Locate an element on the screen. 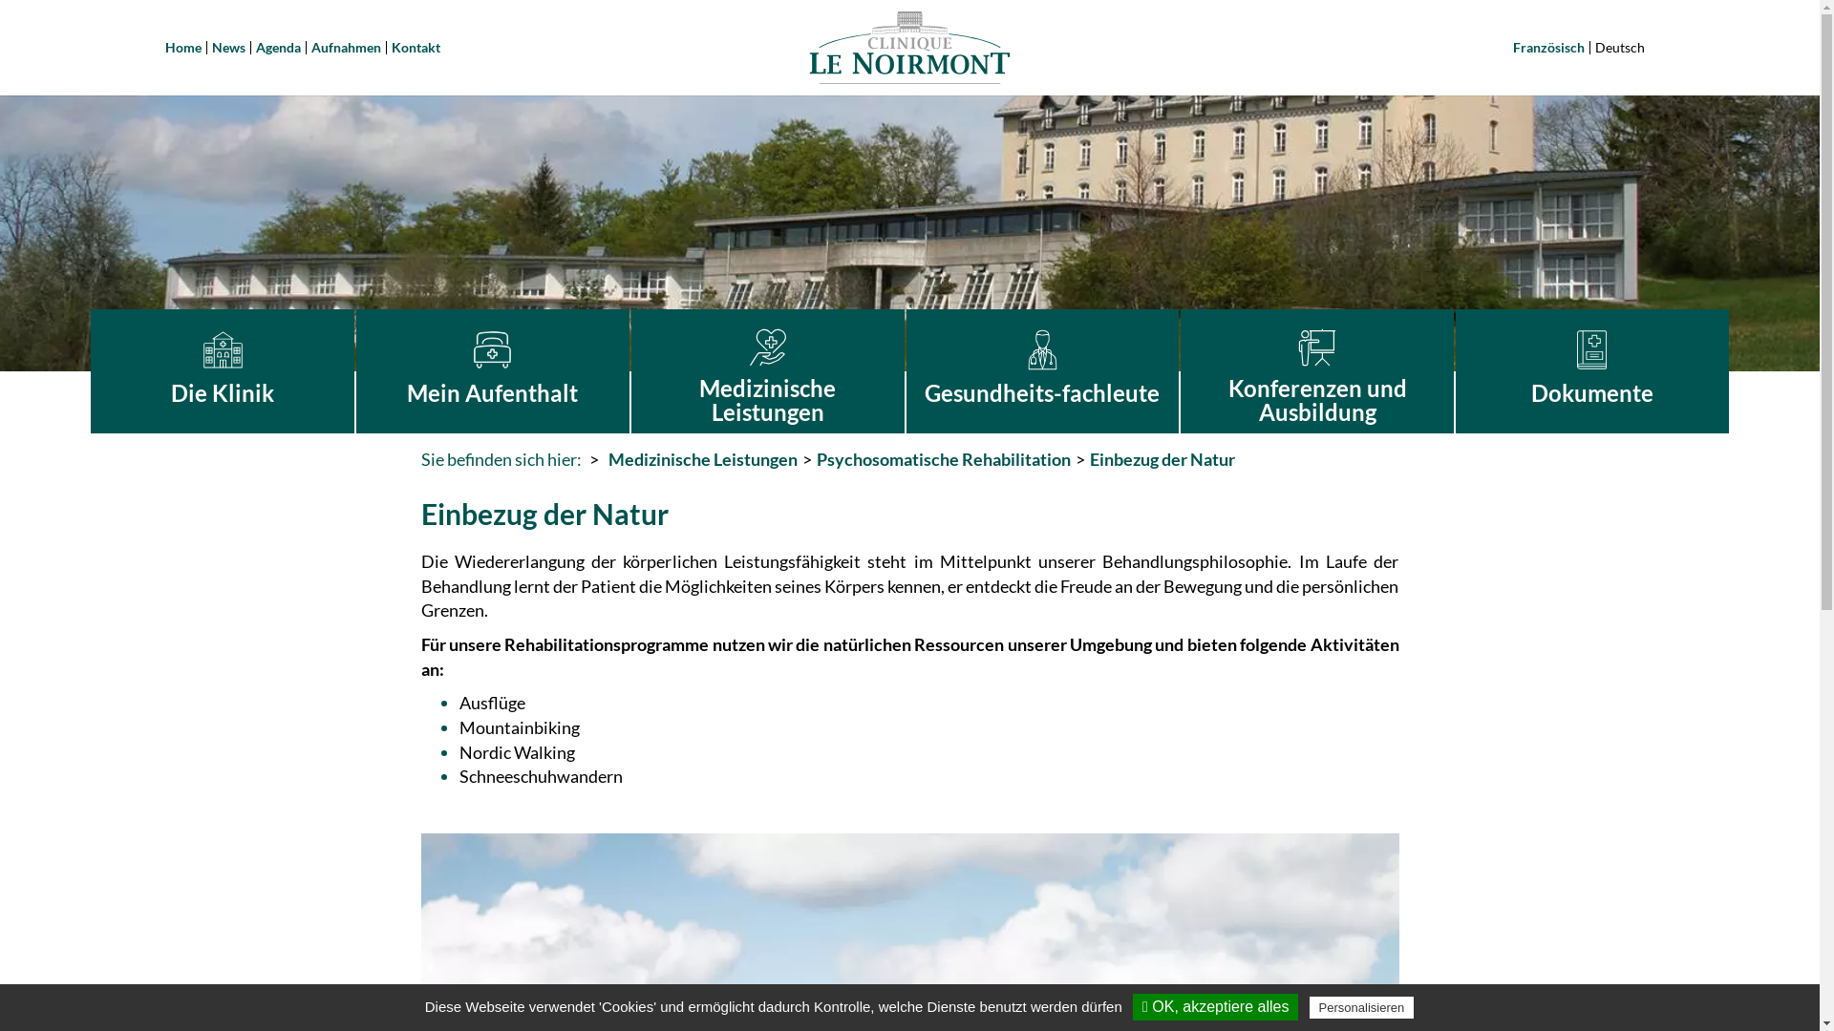 The width and height of the screenshot is (1834, 1031). Medizinische Leistungen is located at coordinates (702, 459).